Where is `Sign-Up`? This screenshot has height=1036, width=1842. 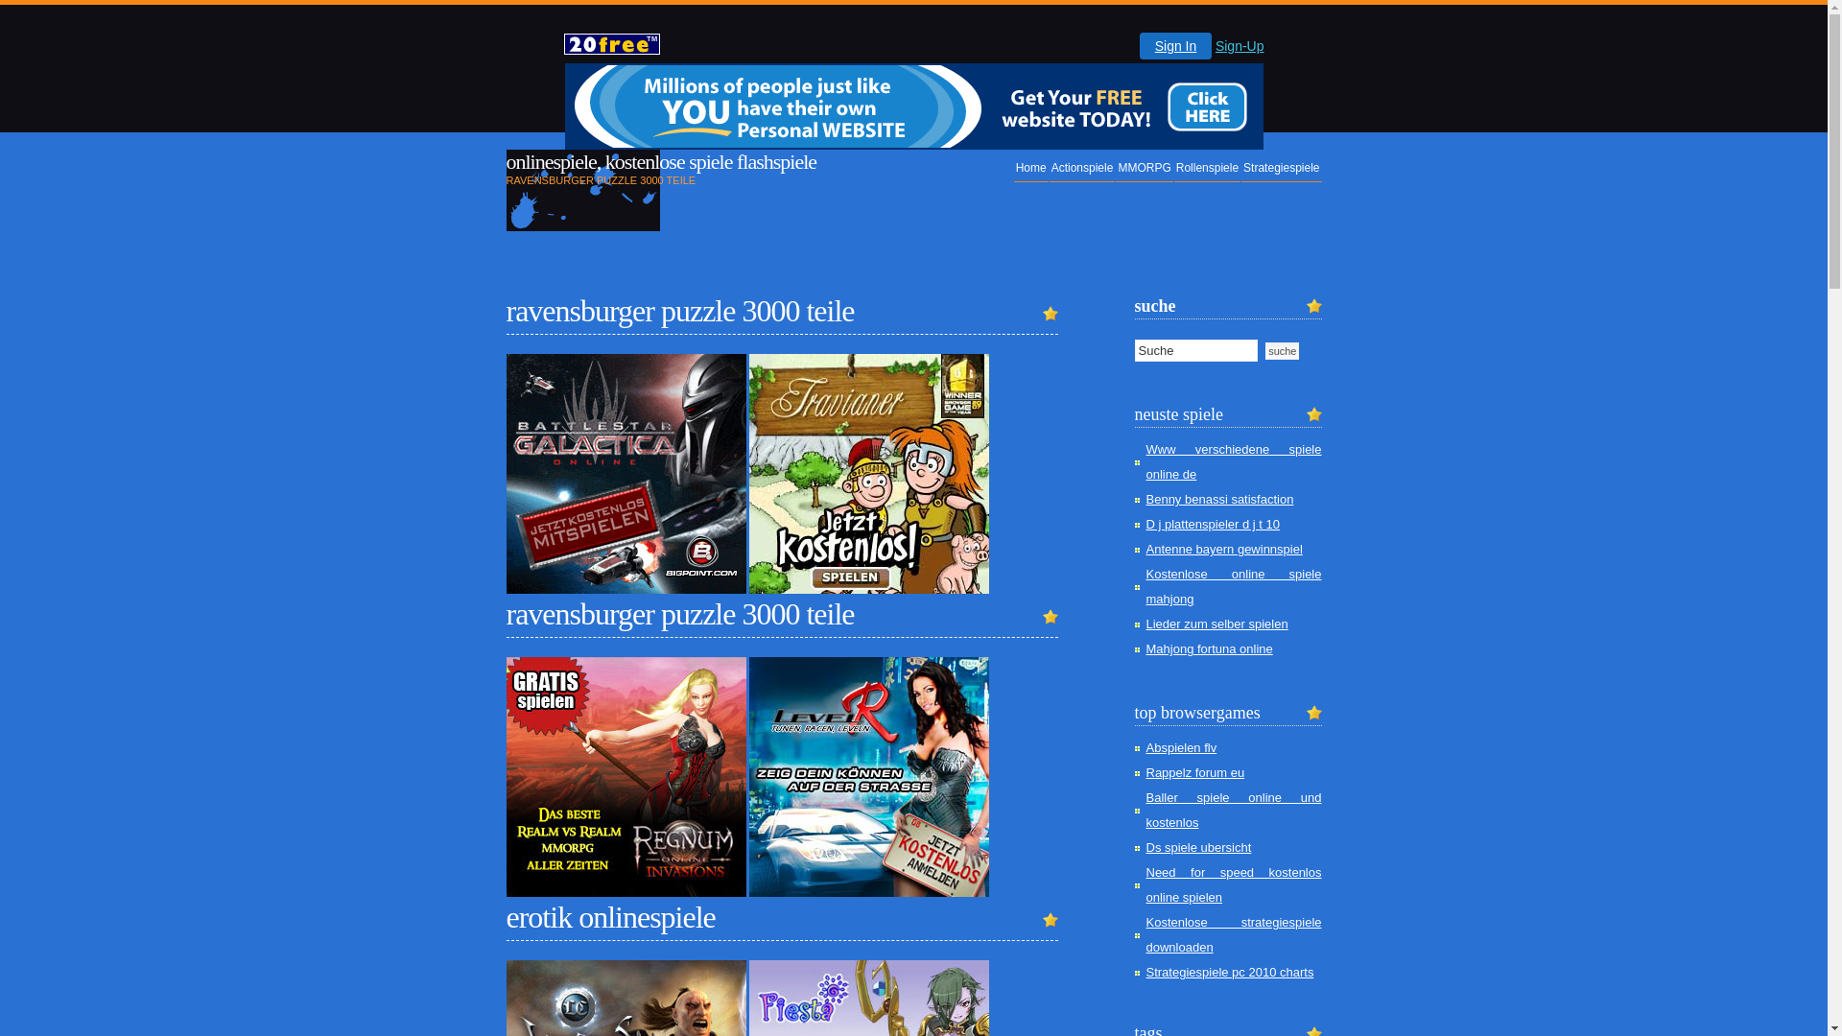 Sign-Up is located at coordinates (1240, 46).